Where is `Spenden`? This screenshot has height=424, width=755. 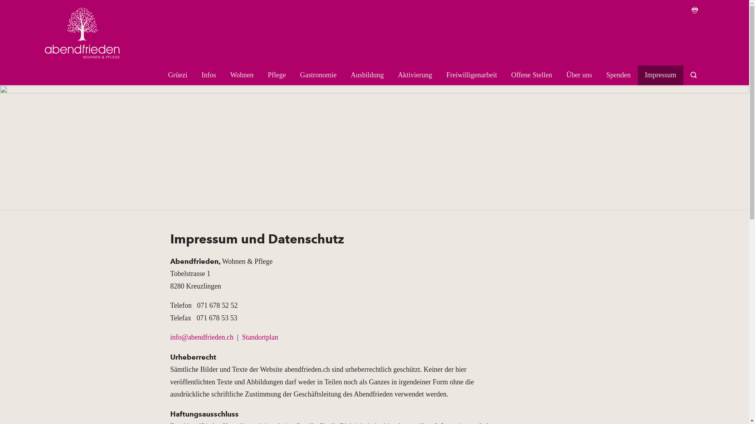 Spenden is located at coordinates (619, 75).